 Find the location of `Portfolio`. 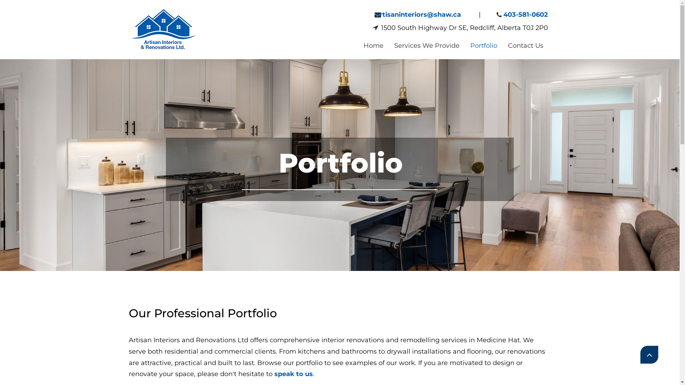

Portfolio is located at coordinates (484, 46).